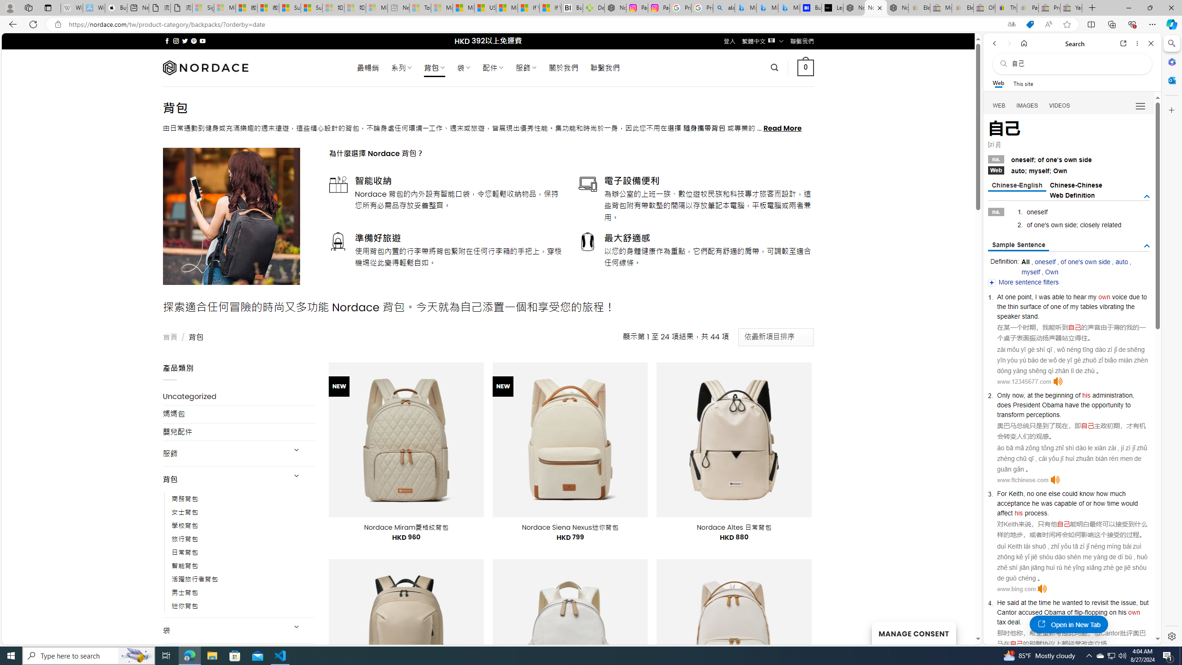 Image resolution: width=1182 pixels, height=665 pixels. Describe the element at coordinates (1036, 296) in the screenshot. I see `I` at that location.